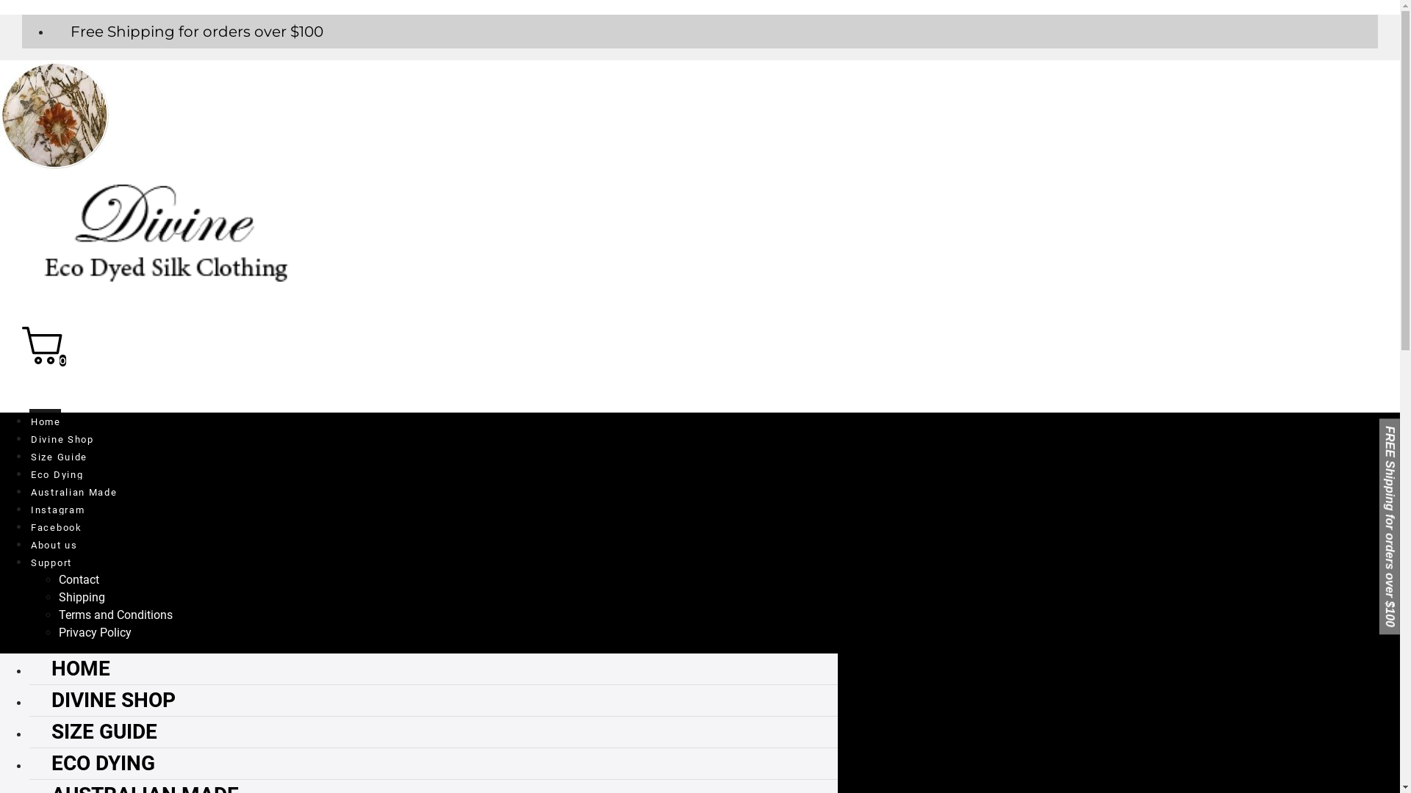 The height and width of the screenshot is (793, 1411). What do you see at coordinates (73, 489) in the screenshot?
I see `Australian Made` at bounding box center [73, 489].